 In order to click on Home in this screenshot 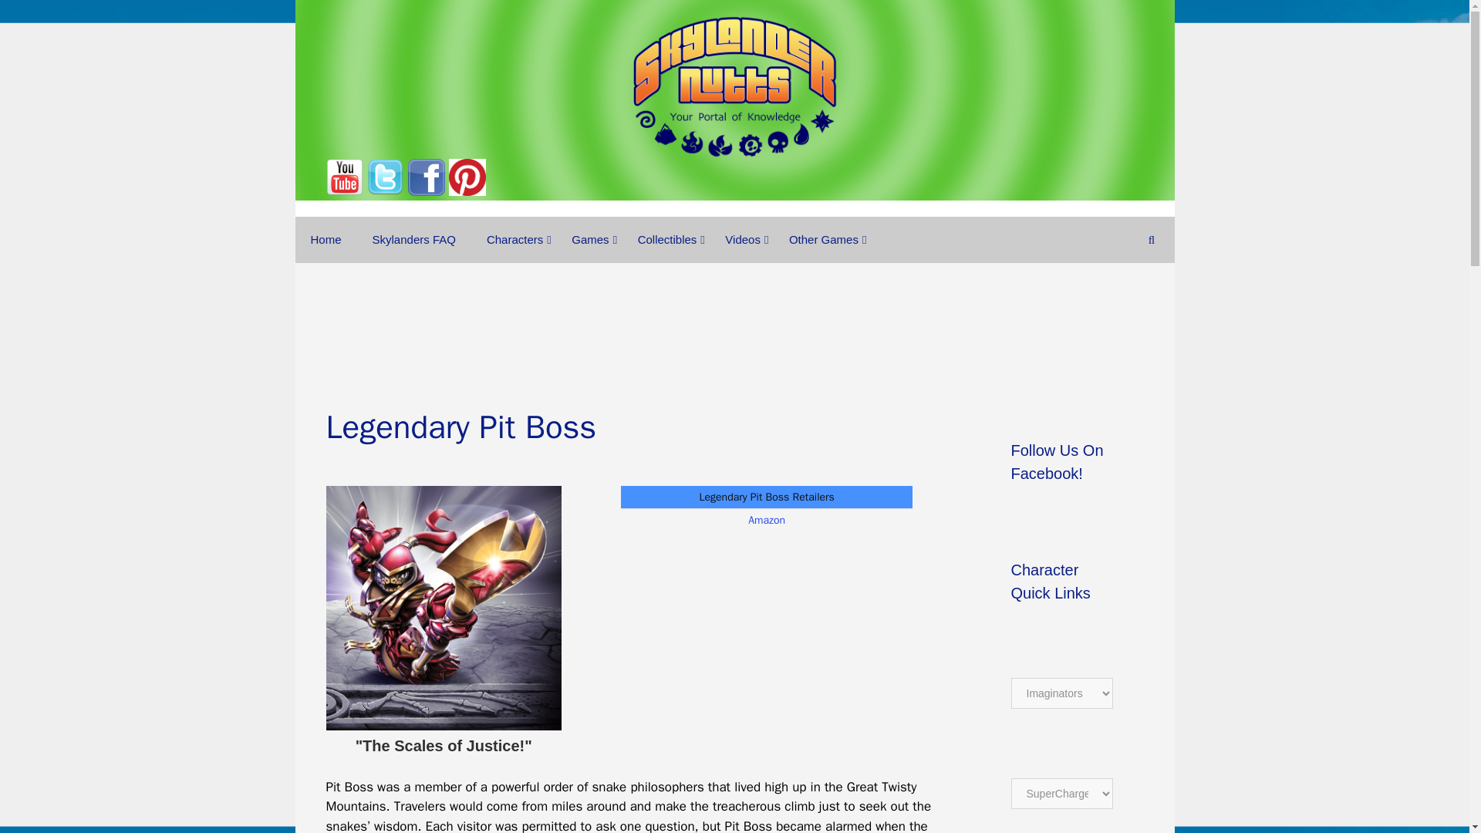, I will do `click(326, 239)`.